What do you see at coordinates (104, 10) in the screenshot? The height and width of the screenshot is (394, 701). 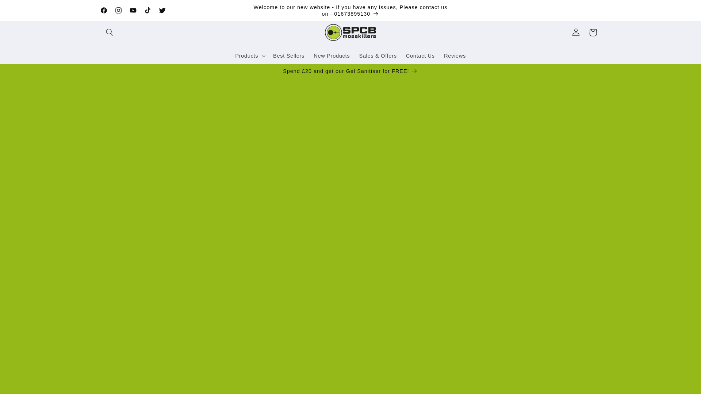 I see `Facebook` at bounding box center [104, 10].